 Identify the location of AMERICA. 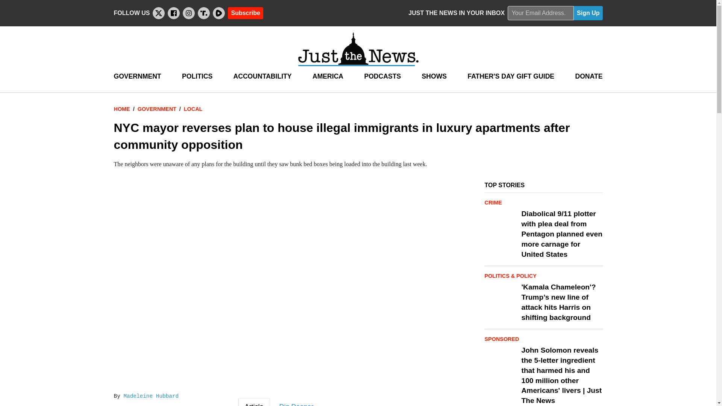
(328, 76).